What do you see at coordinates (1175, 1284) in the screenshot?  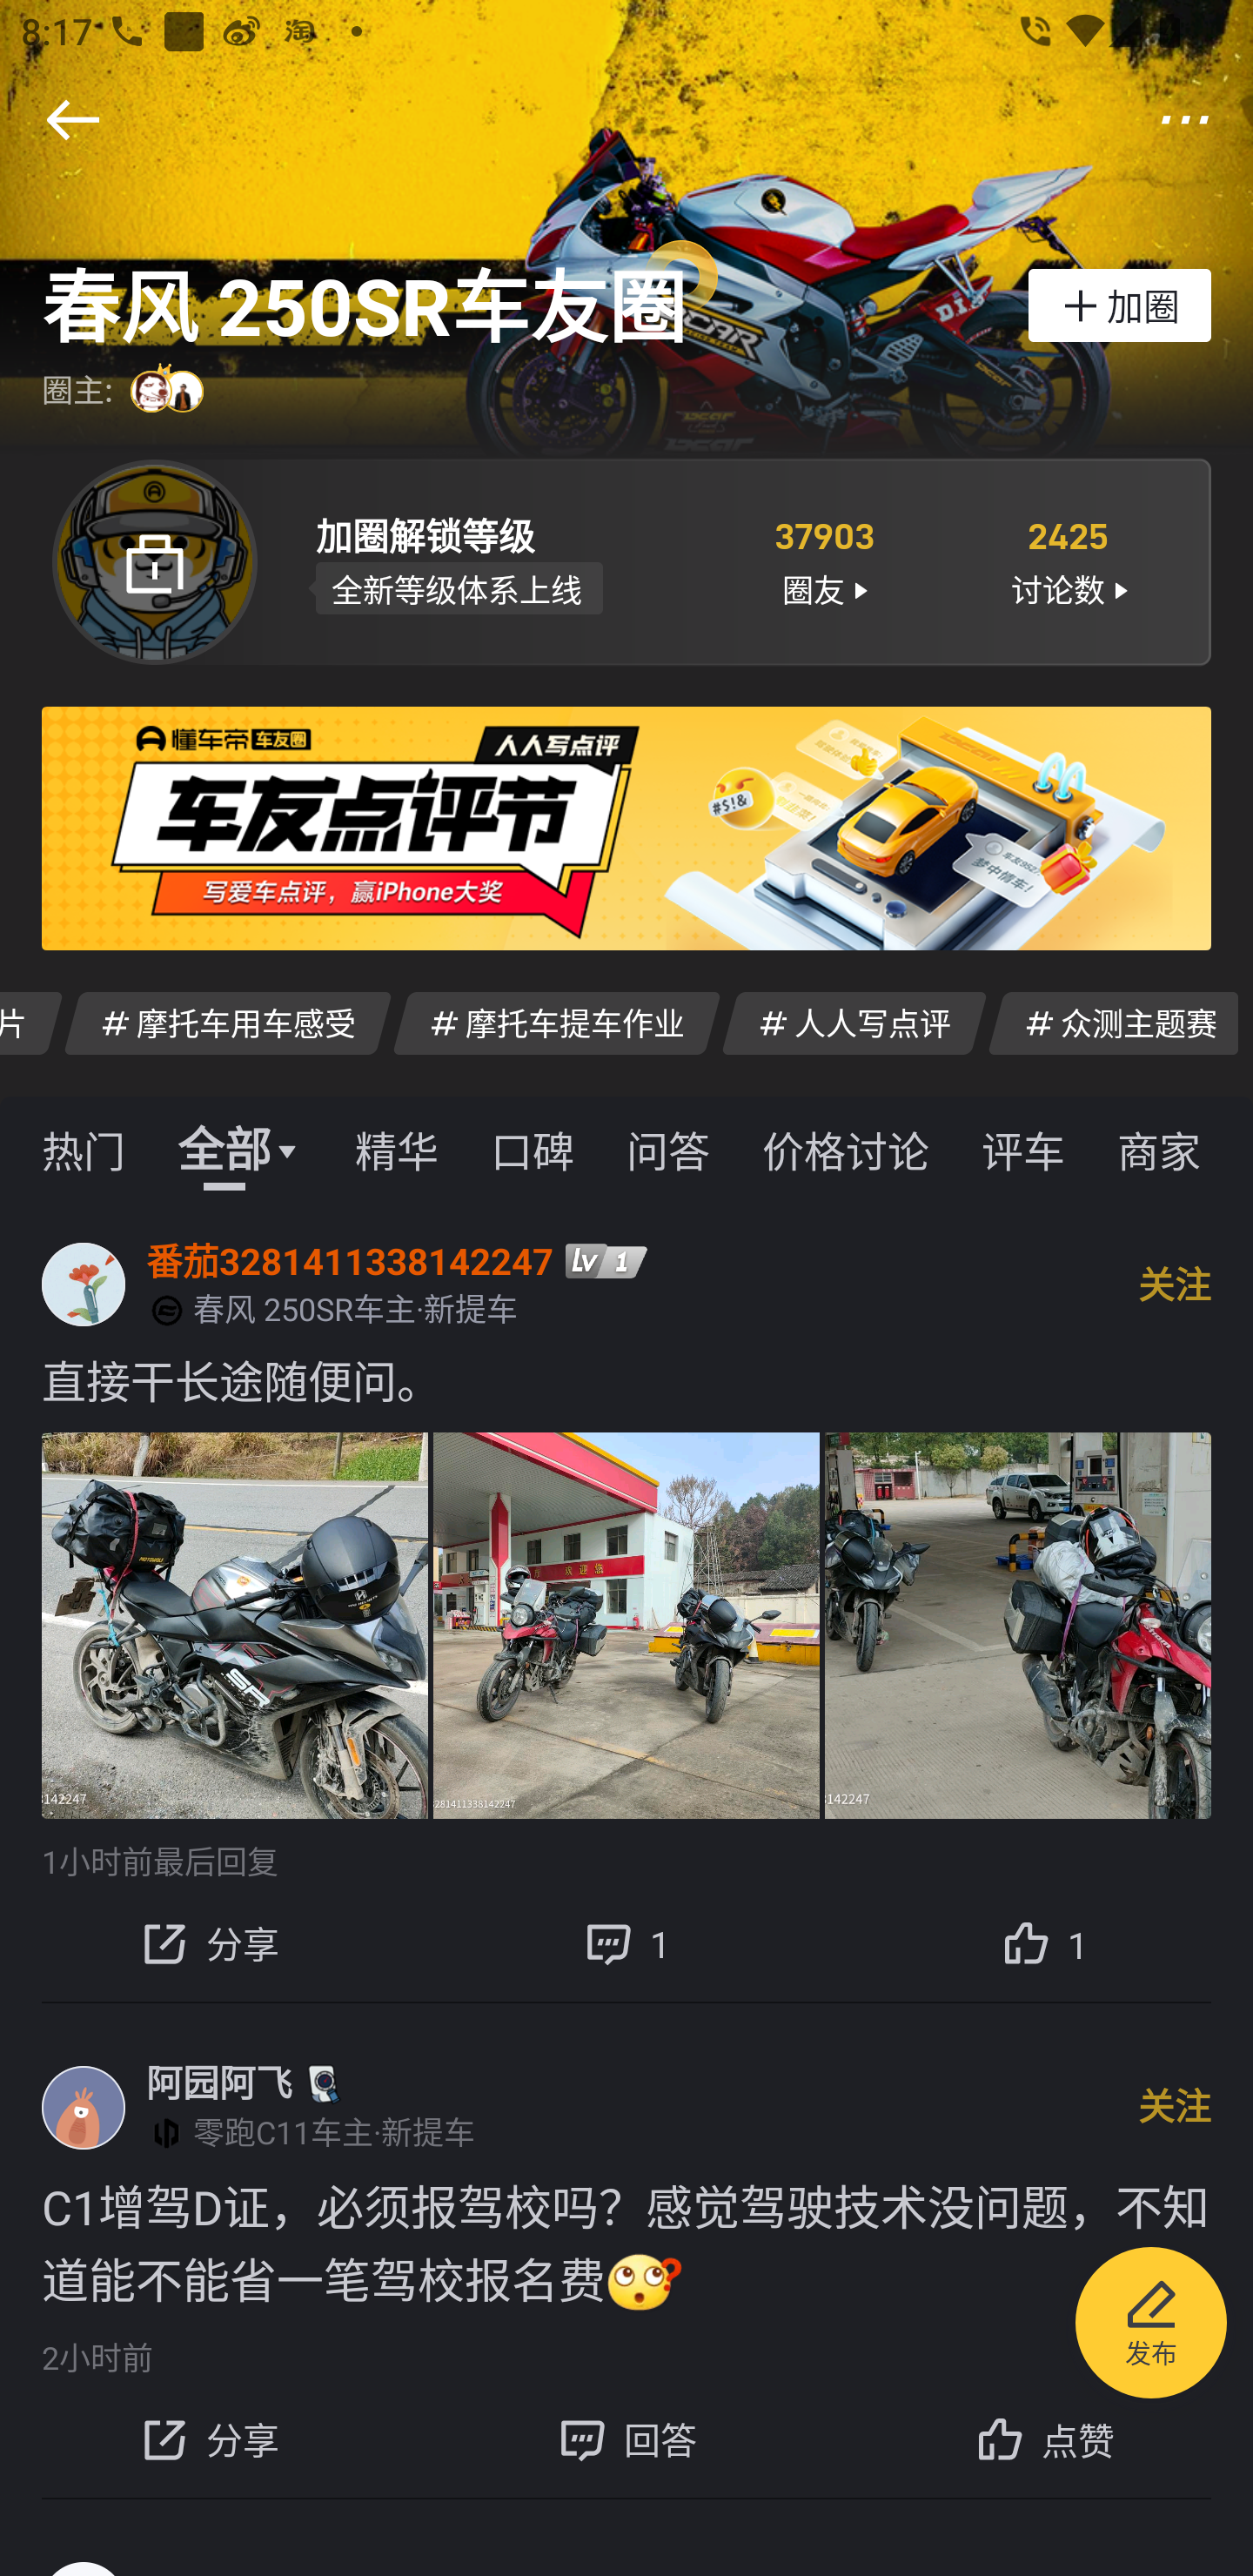 I see `关注` at bounding box center [1175, 1284].